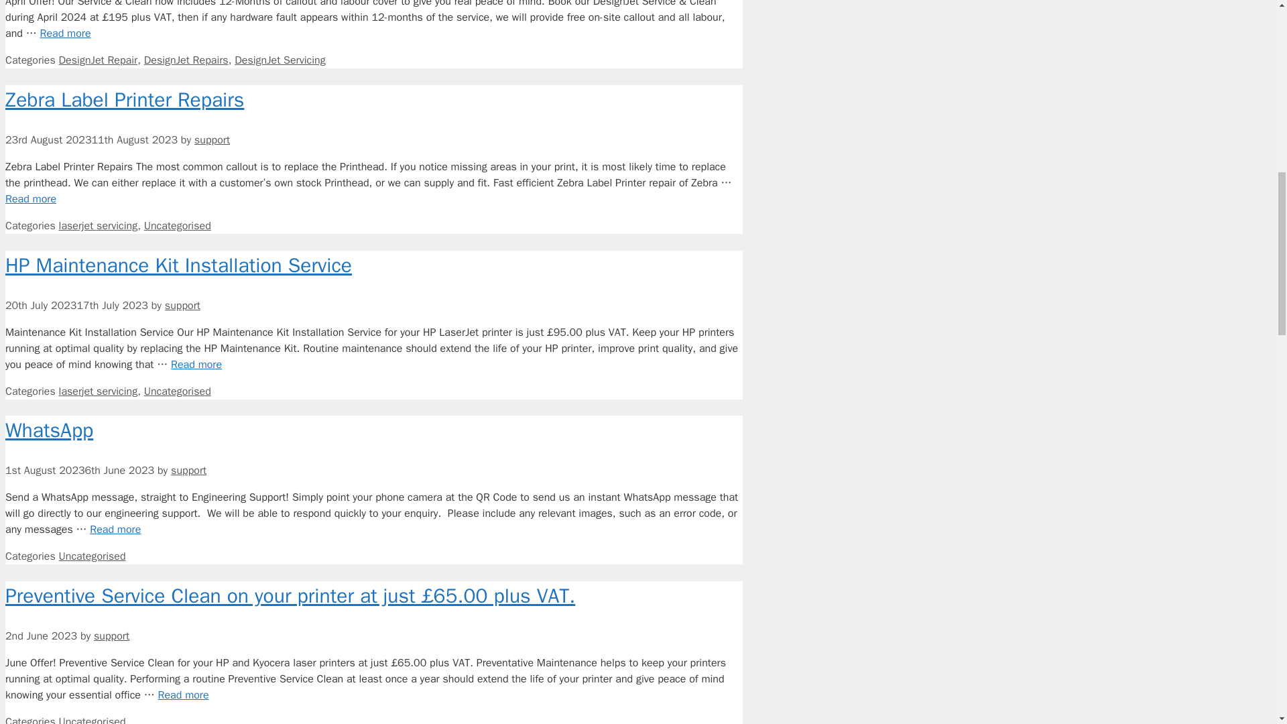 The image size is (1287, 724). Describe the element at coordinates (196, 365) in the screenshot. I see `Read more` at that location.